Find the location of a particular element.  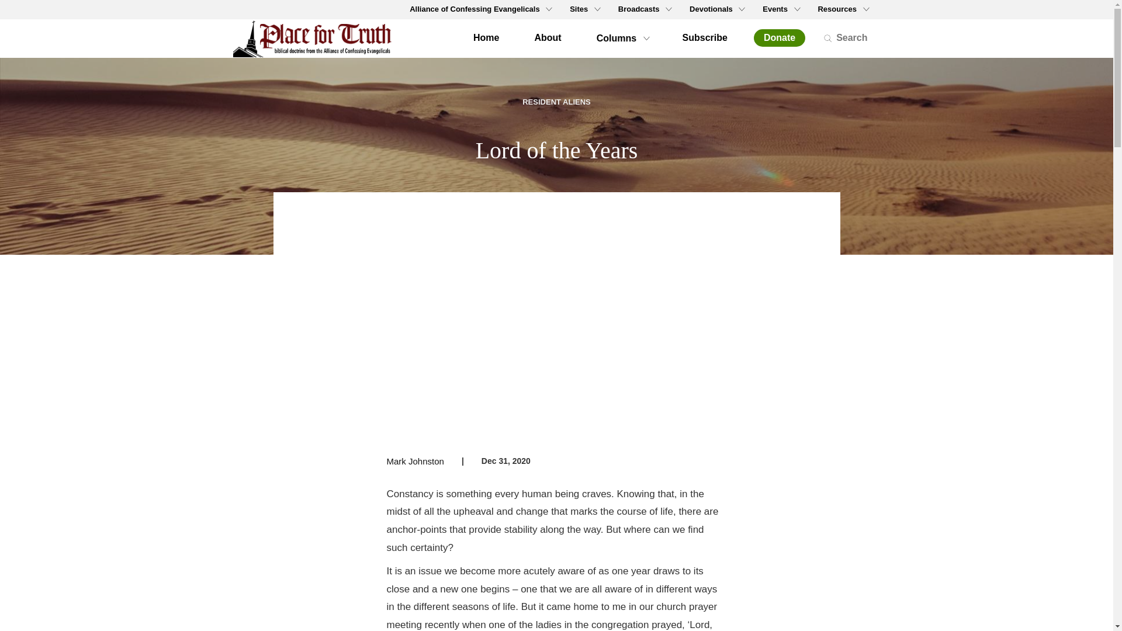

Devotionals is located at coordinates (716, 9).